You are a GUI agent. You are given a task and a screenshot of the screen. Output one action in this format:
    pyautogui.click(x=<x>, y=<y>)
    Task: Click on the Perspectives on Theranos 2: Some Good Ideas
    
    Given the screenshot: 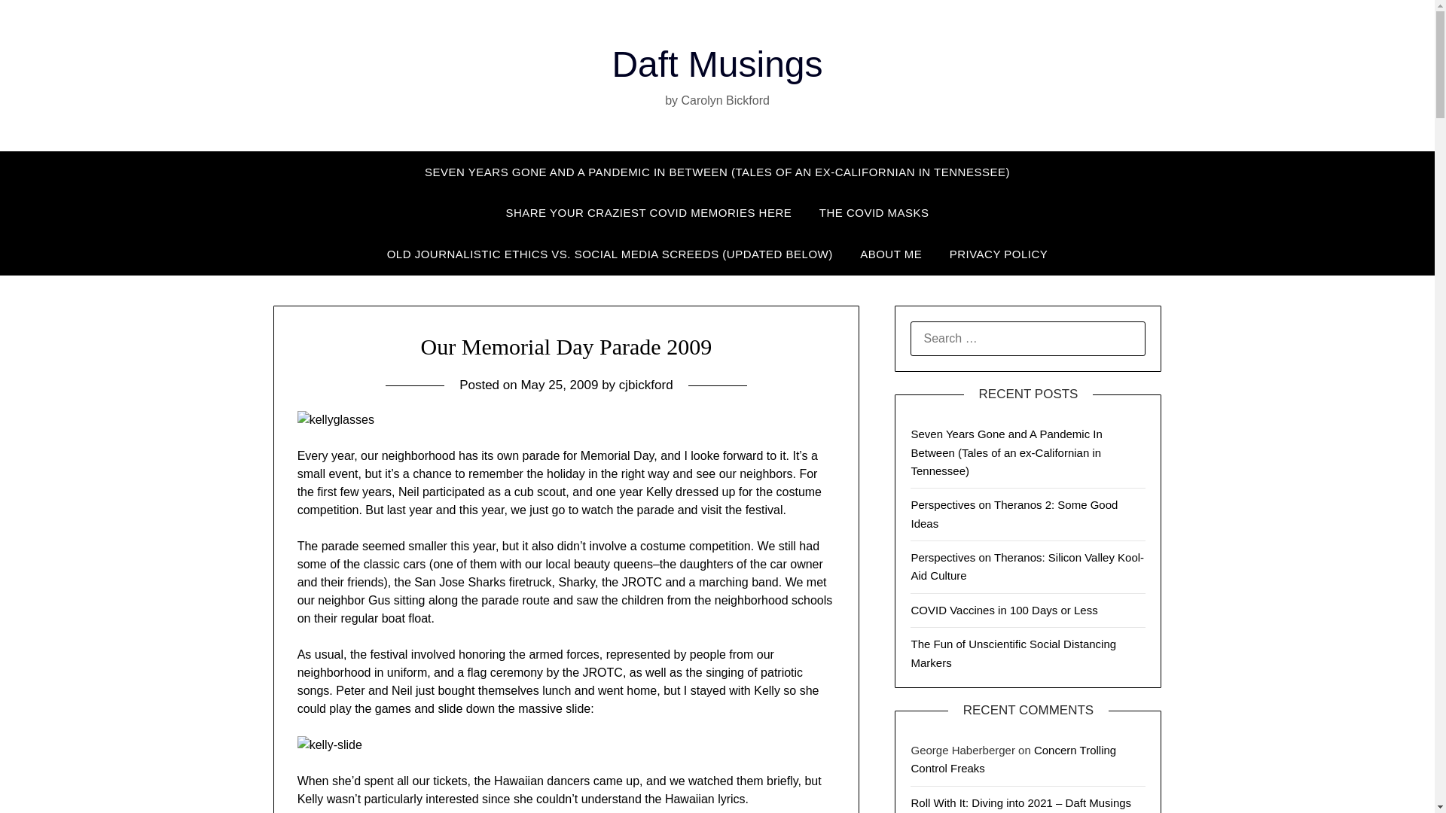 What is the action you would take?
    pyautogui.click(x=1014, y=513)
    